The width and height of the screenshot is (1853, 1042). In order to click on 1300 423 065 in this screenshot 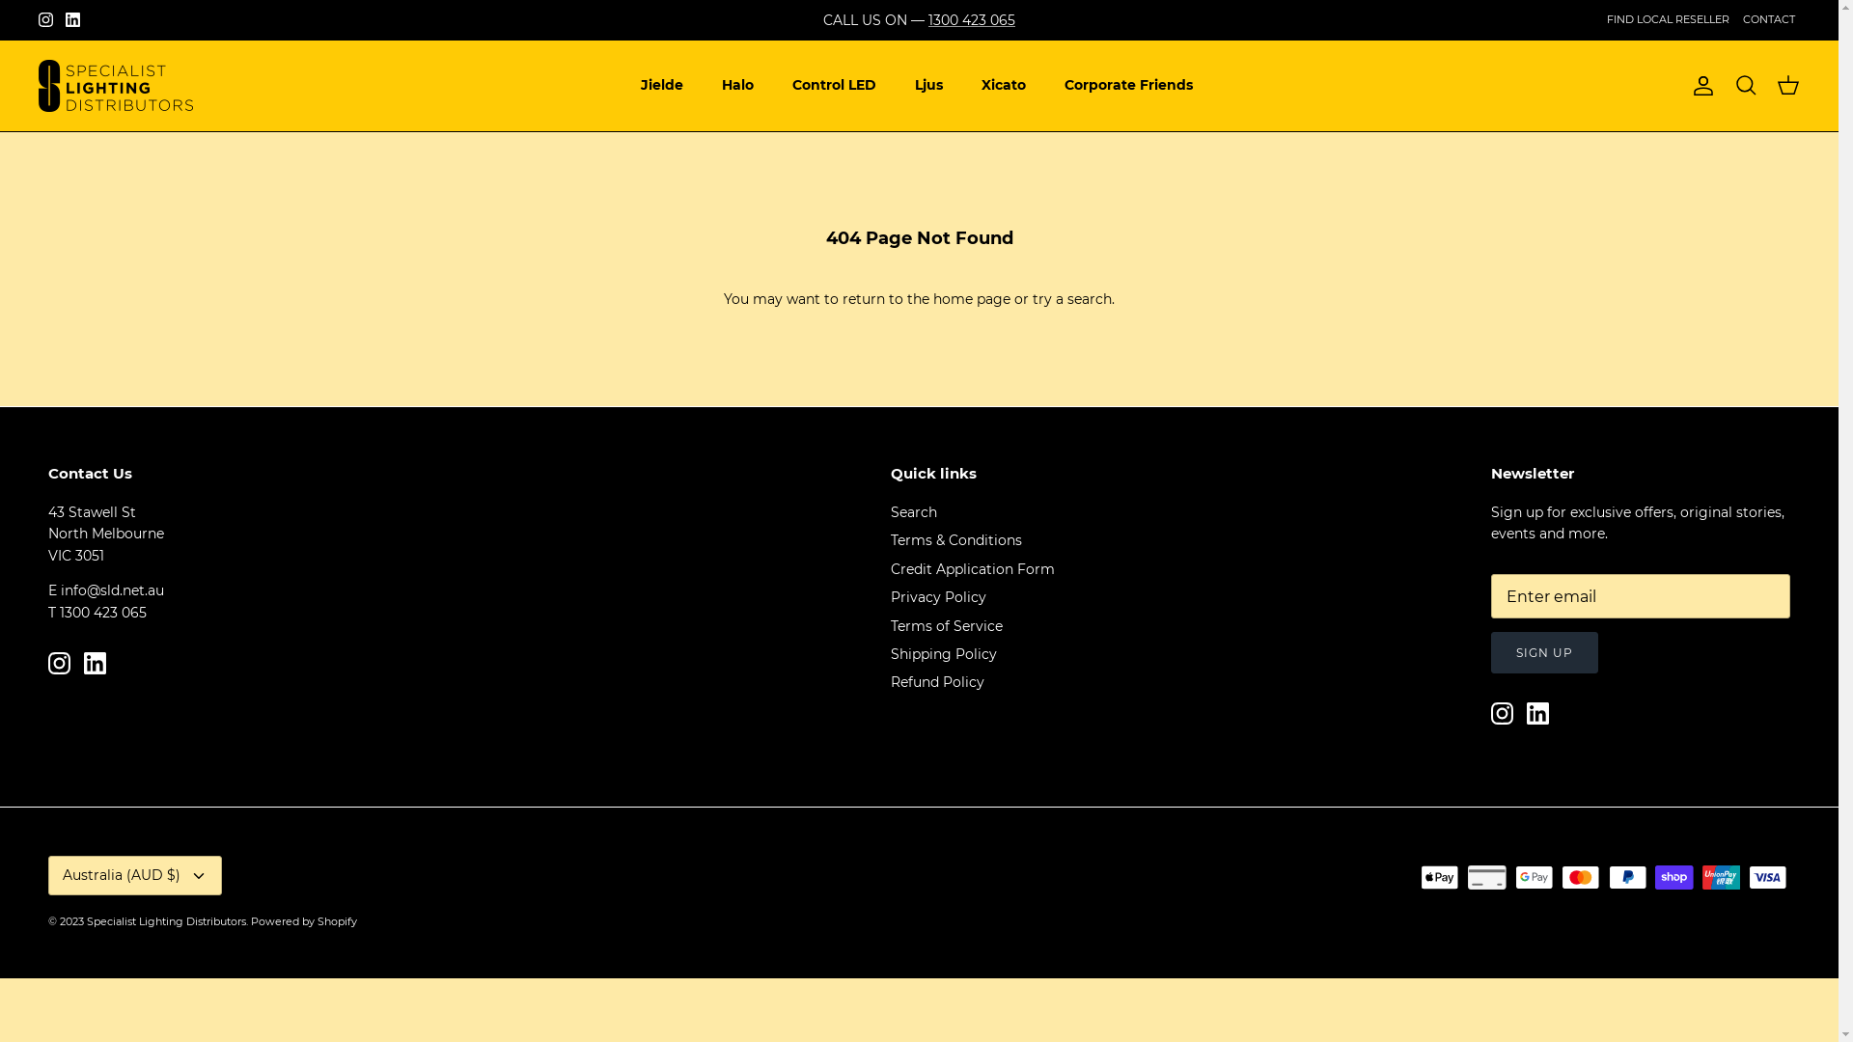, I will do `click(972, 20)`.